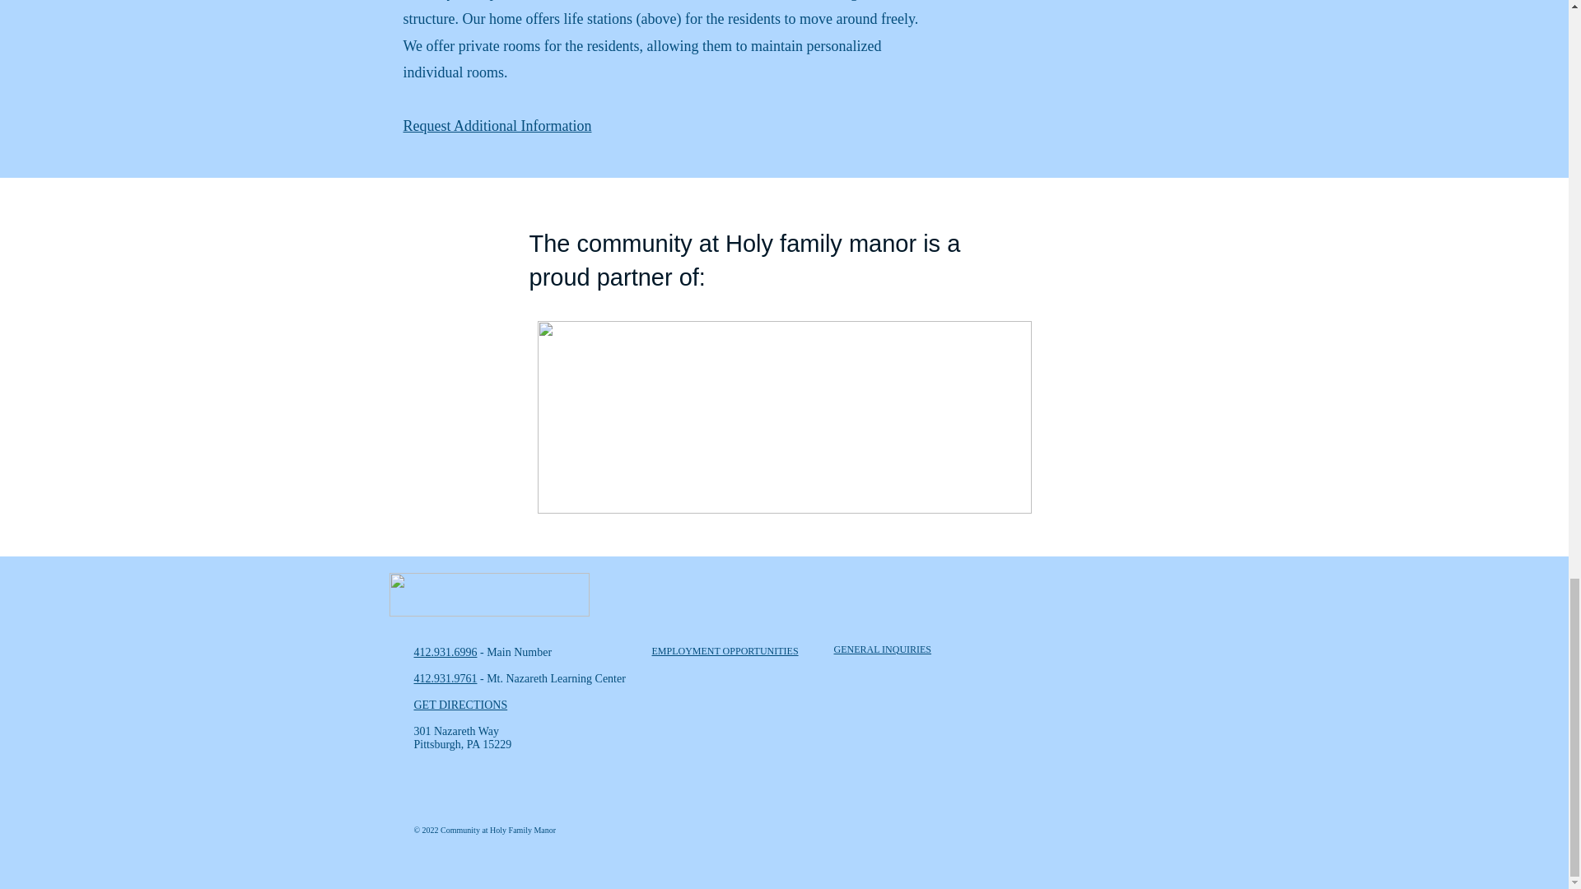 The image size is (1581, 889). What do you see at coordinates (881, 649) in the screenshot?
I see `GENERAL INQUIRIES` at bounding box center [881, 649].